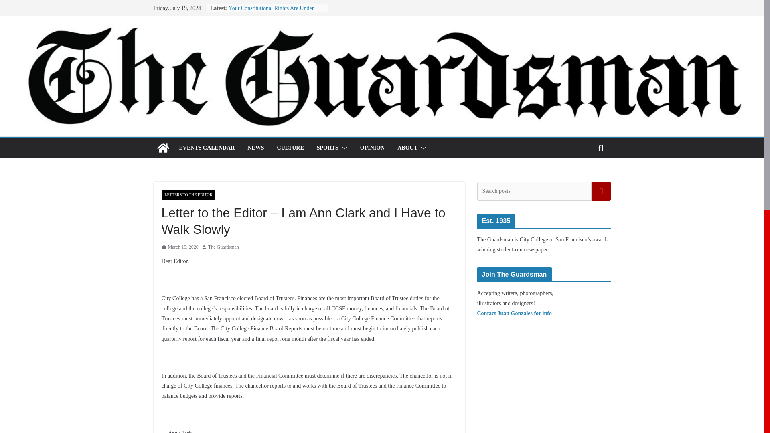 The image size is (770, 433). What do you see at coordinates (407, 148) in the screenshot?
I see `ABOUT` at bounding box center [407, 148].